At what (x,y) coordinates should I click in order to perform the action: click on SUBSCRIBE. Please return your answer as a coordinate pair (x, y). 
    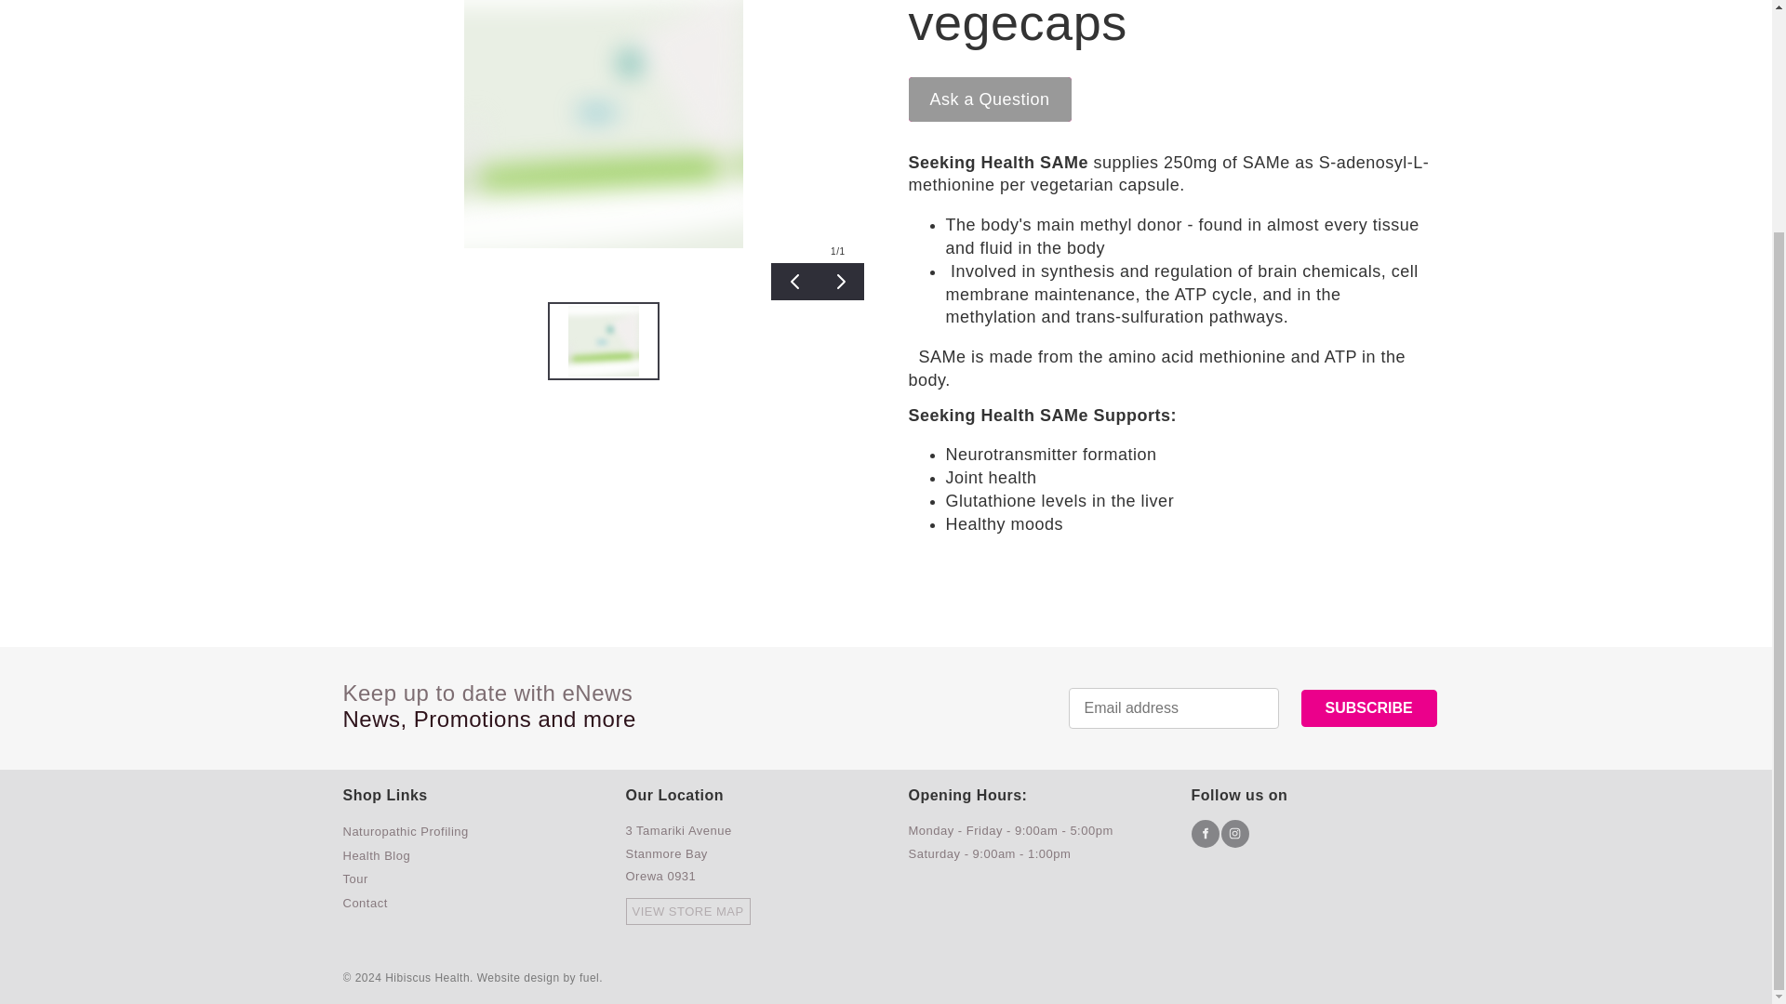
    Looking at the image, I should click on (1367, 707).